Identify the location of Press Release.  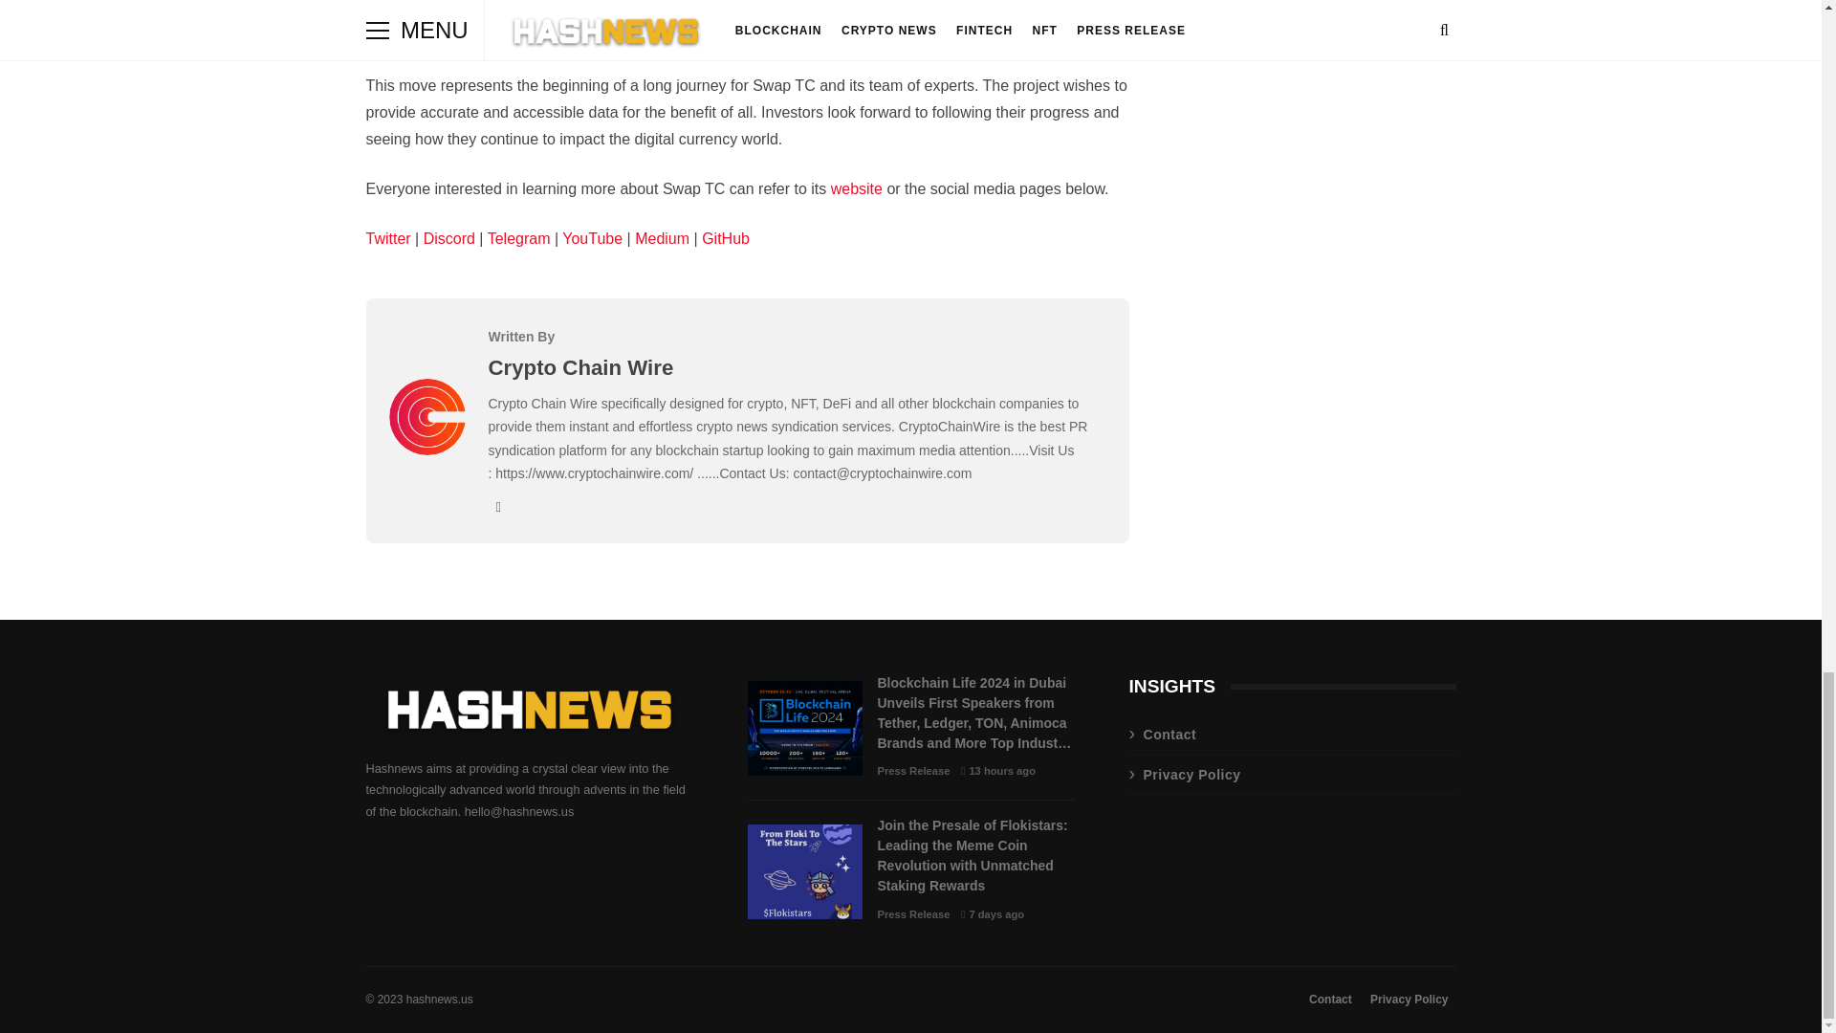
(914, 771).